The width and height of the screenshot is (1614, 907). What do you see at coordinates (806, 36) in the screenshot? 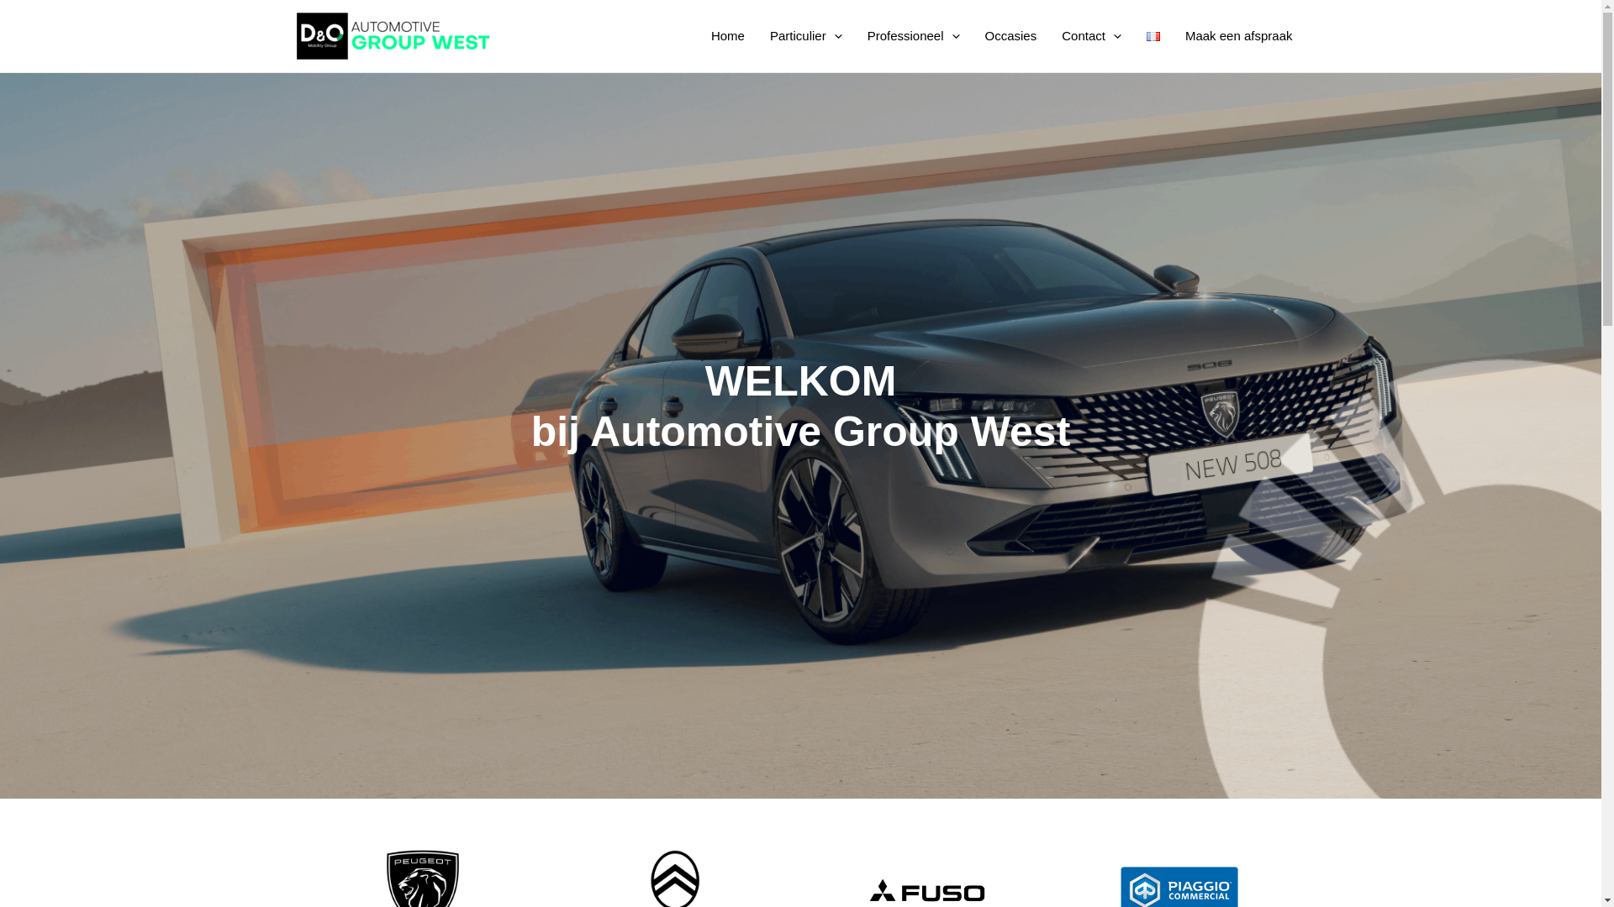
I see `Particulier` at bounding box center [806, 36].